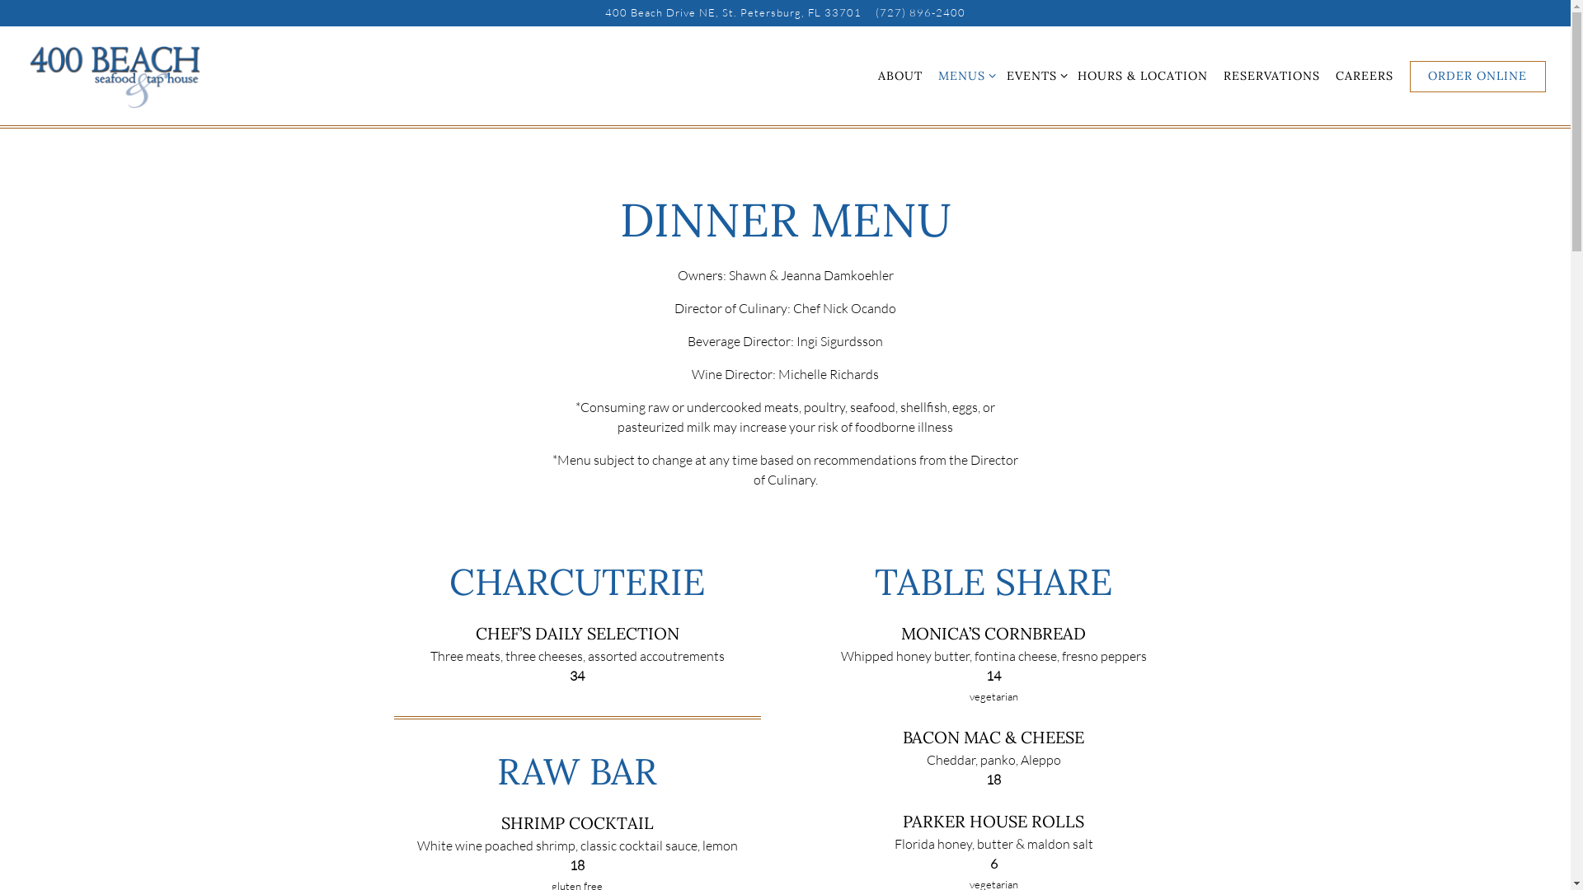 Image resolution: width=1583 pixels, height=890 pixels. Describe the element at coordinates (1365, 76) in the screenshot. I see `CAREERS` at that location.